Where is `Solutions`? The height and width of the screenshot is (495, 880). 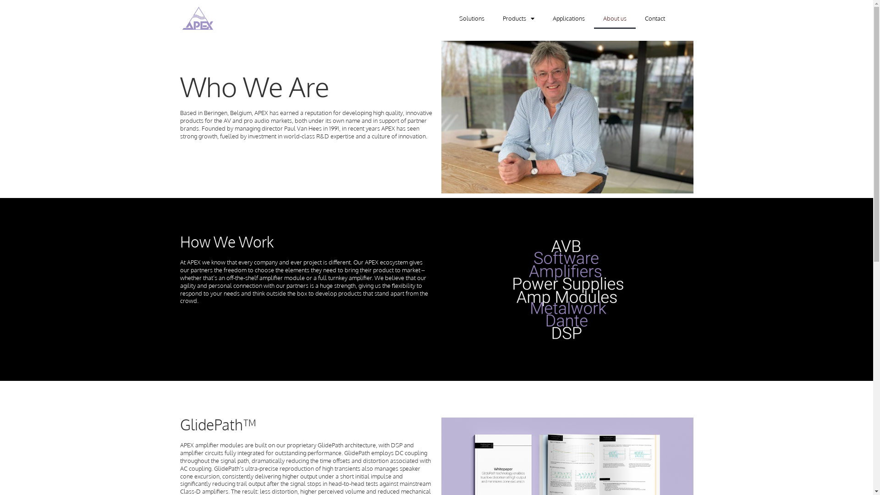
Solutions is located at coordinates (472, 18).